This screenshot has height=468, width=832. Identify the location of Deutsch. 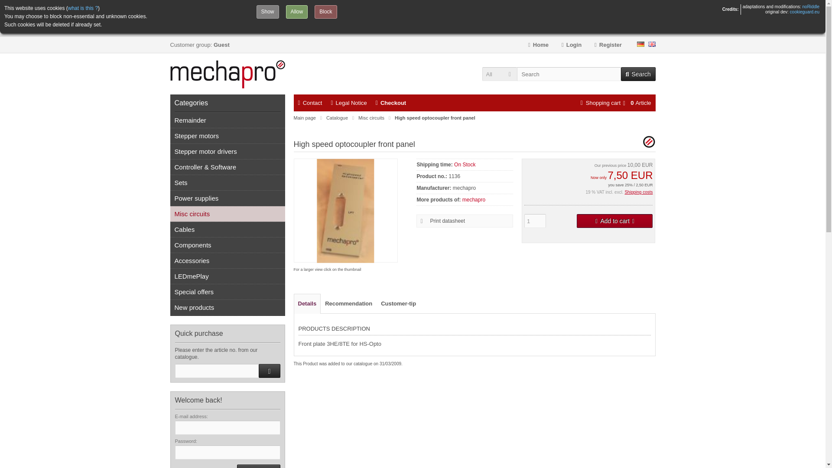
(640, 44).